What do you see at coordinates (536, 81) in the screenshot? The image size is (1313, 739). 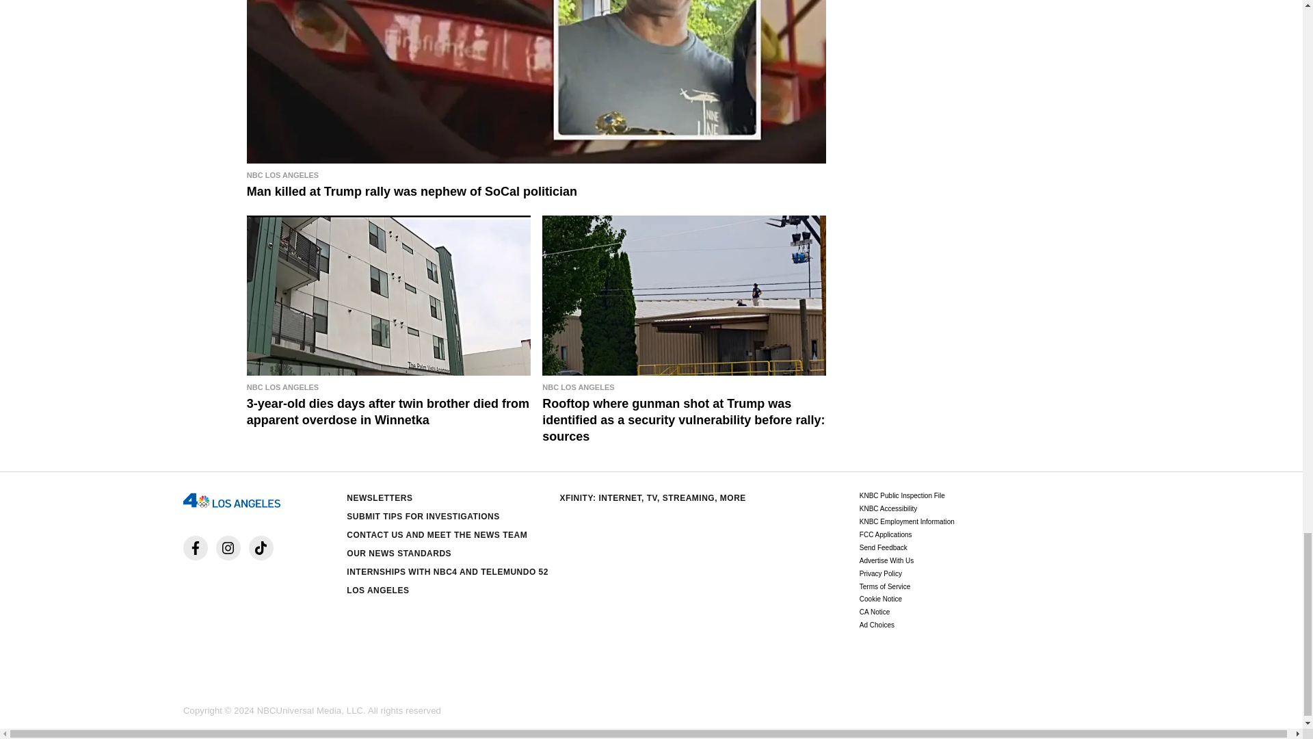 I see `Man killed at Trump rally was nephew of SoCal politician` at bounding box center [536, 81].